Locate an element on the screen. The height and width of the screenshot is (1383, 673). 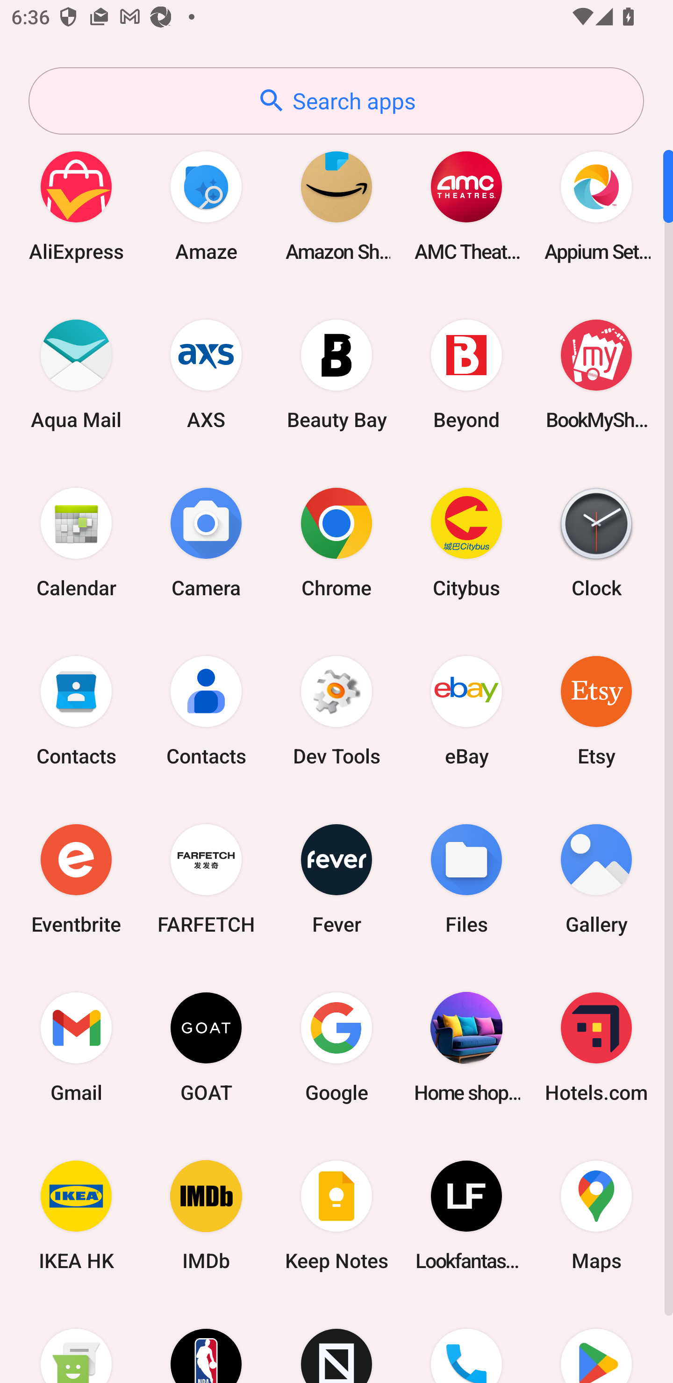
Beyond is located at coordinates (466, 374).